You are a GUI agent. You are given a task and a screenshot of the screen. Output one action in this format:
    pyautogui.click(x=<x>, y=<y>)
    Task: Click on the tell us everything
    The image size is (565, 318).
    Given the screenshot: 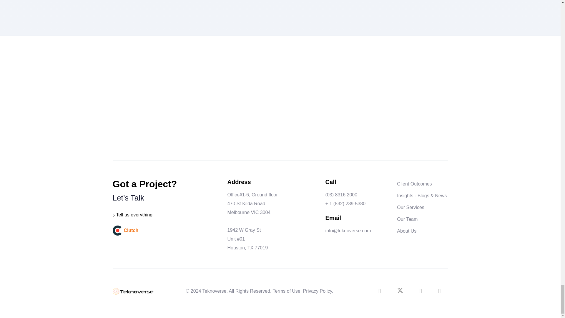 What is the action you would take?
    pyautogui.click(x=134, y=215)
    